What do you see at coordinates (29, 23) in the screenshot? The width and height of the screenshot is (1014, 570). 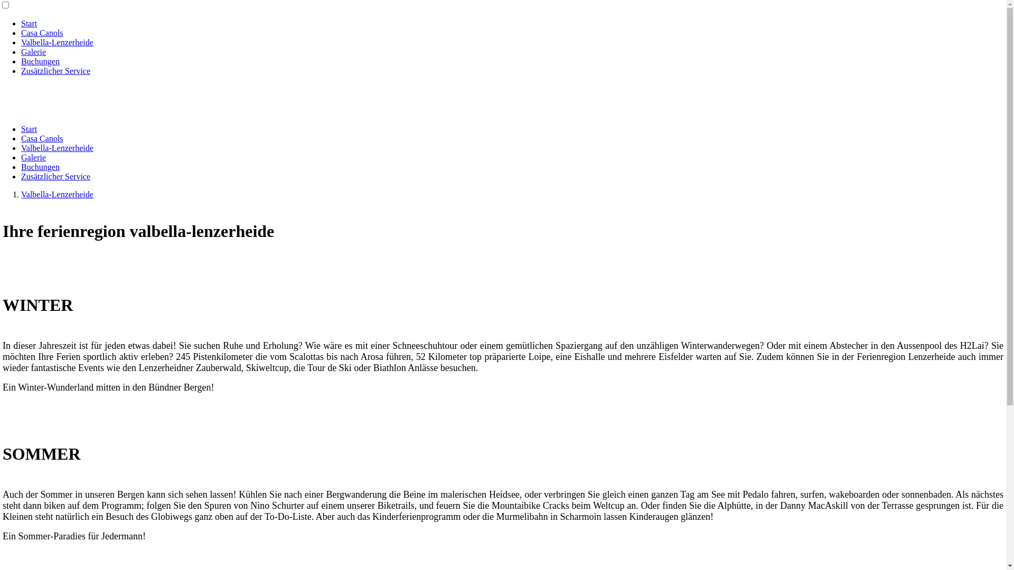 I see `Start` at bounding box center [29, 23].